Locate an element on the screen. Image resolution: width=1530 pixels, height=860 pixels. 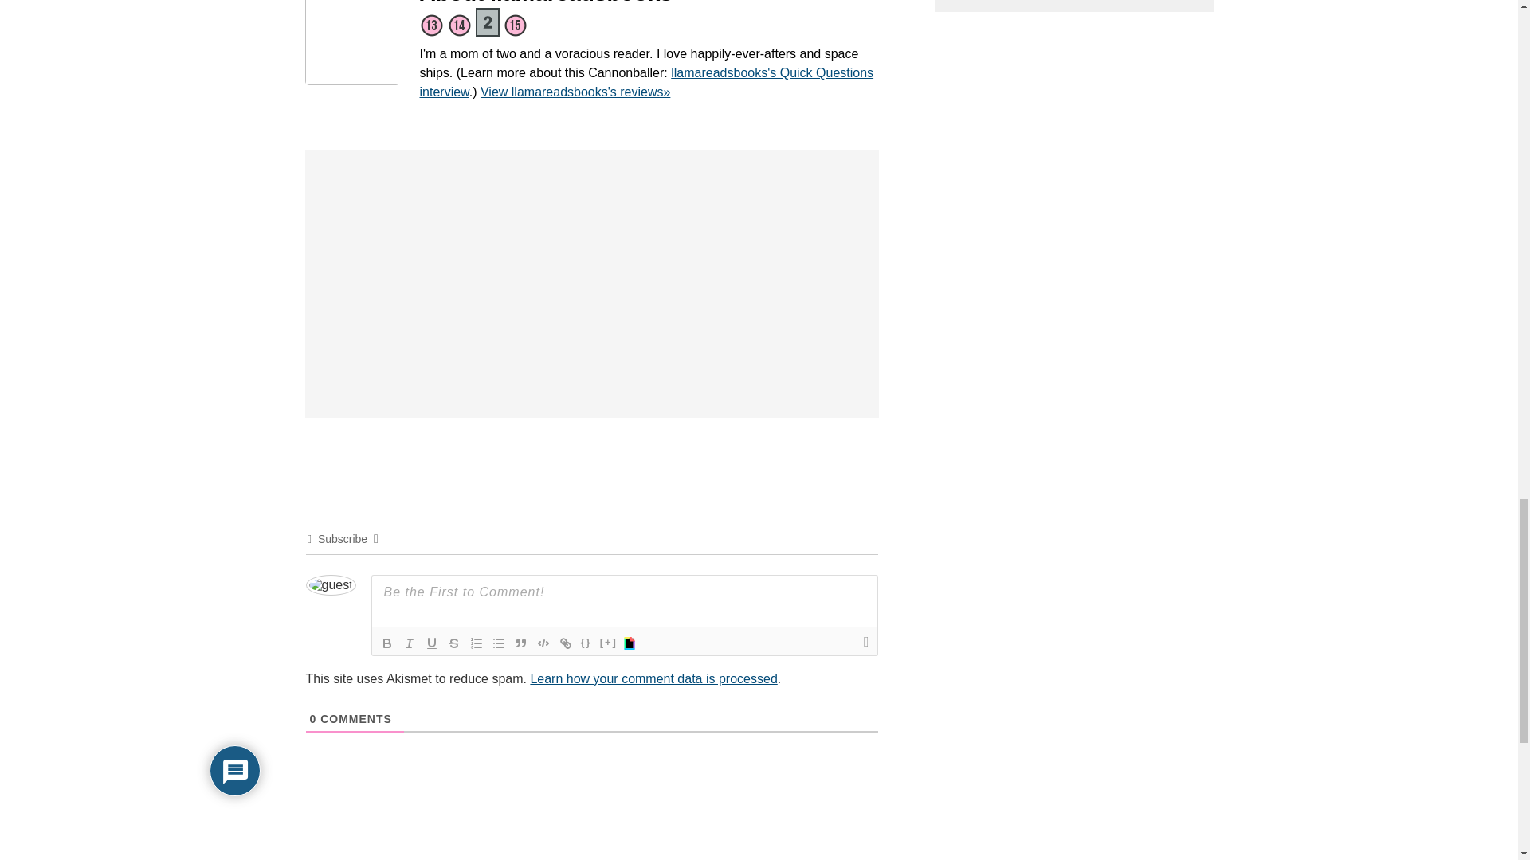
Unordered List is located at coordinates (499, 643).